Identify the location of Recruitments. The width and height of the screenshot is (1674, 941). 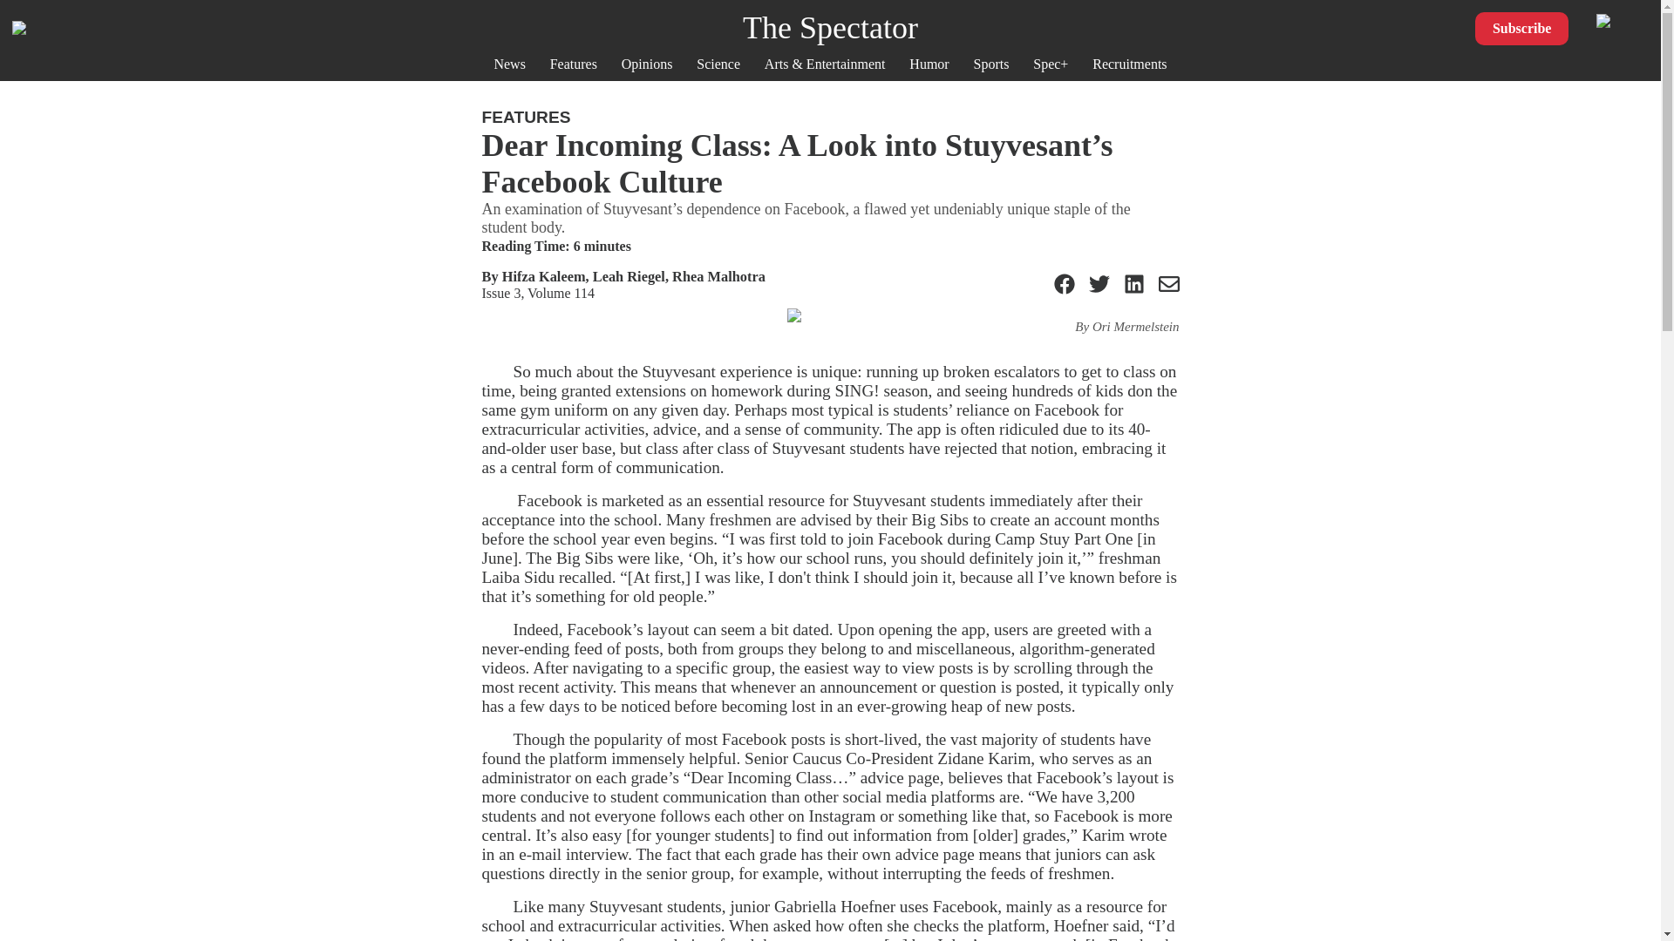
(1130, 64).